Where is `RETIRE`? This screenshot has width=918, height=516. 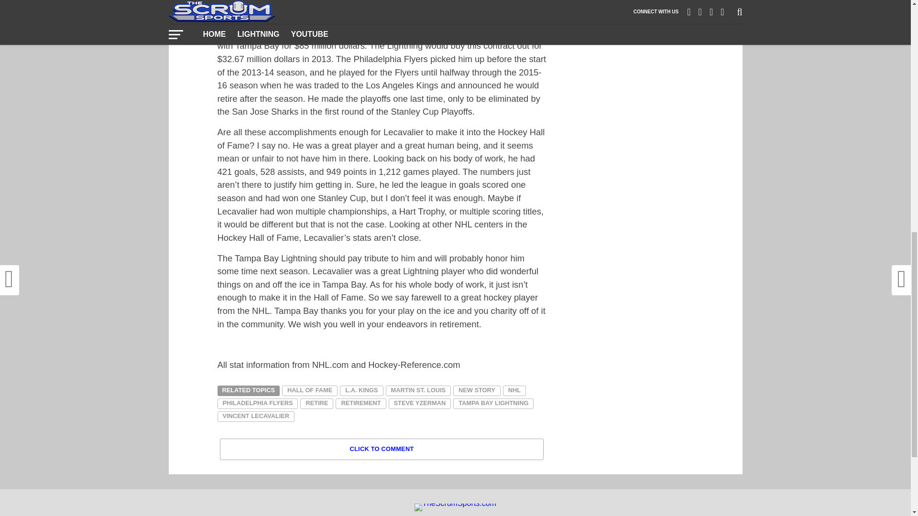
RETIRE is located at coordinates (317, 403).